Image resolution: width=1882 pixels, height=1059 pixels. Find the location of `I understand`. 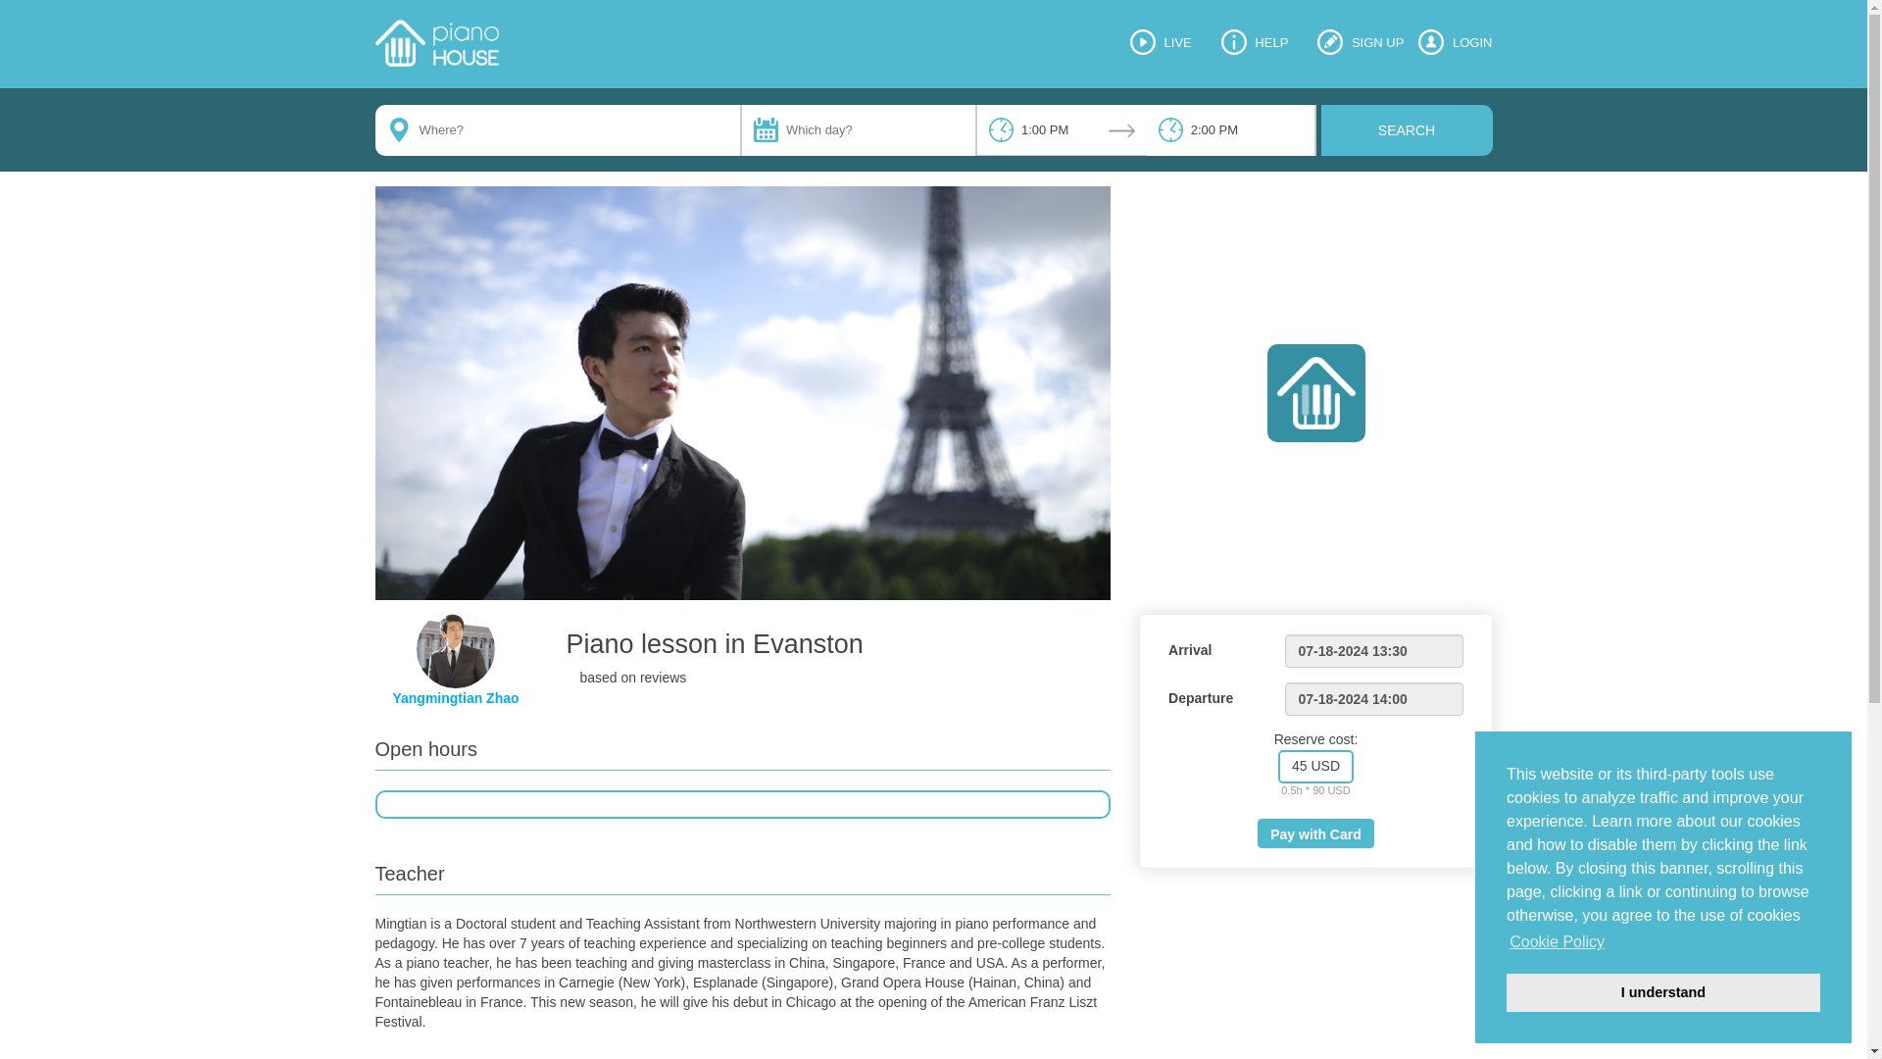

I understand is located at coordinates (1662, 992).